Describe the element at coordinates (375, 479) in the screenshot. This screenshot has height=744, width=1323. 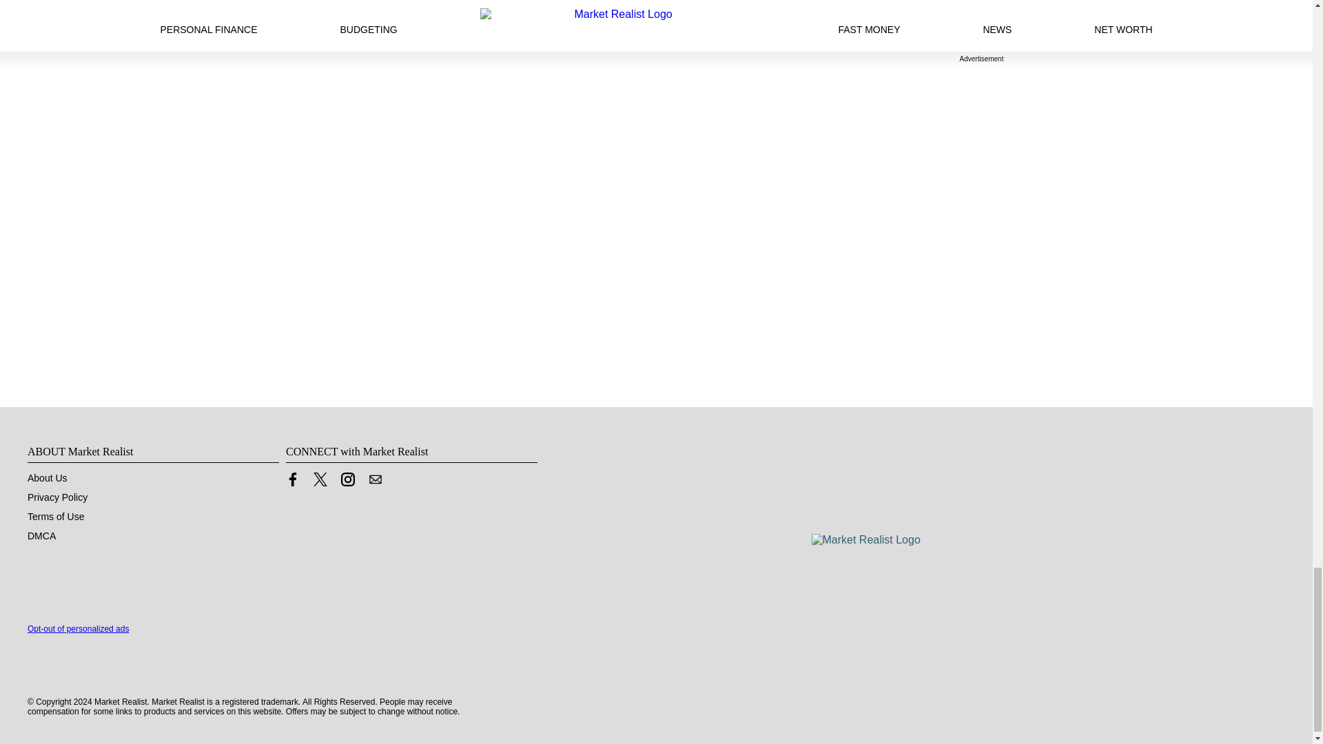
I see `Contact us by Email` at that location.